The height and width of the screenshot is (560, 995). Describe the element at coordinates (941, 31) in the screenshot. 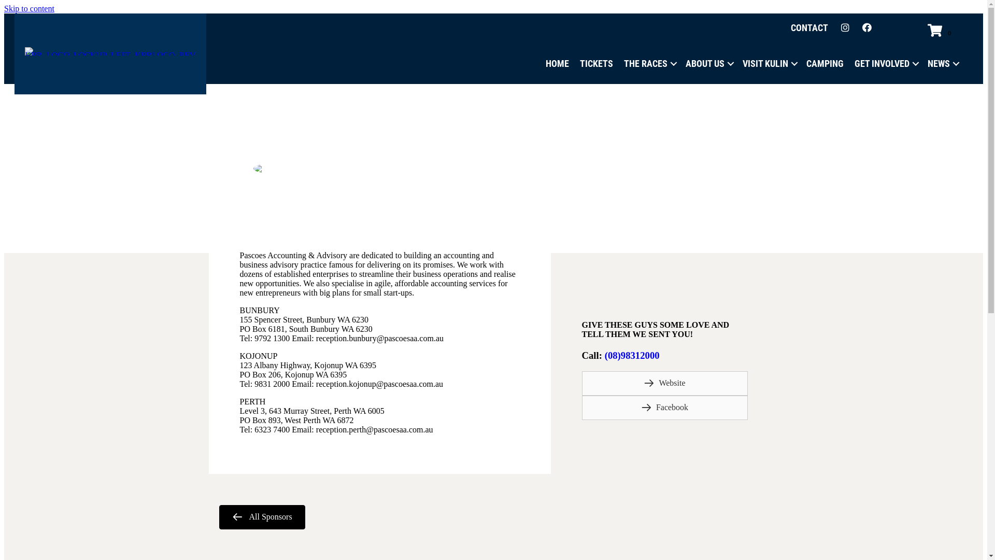

I see `0` at that location.